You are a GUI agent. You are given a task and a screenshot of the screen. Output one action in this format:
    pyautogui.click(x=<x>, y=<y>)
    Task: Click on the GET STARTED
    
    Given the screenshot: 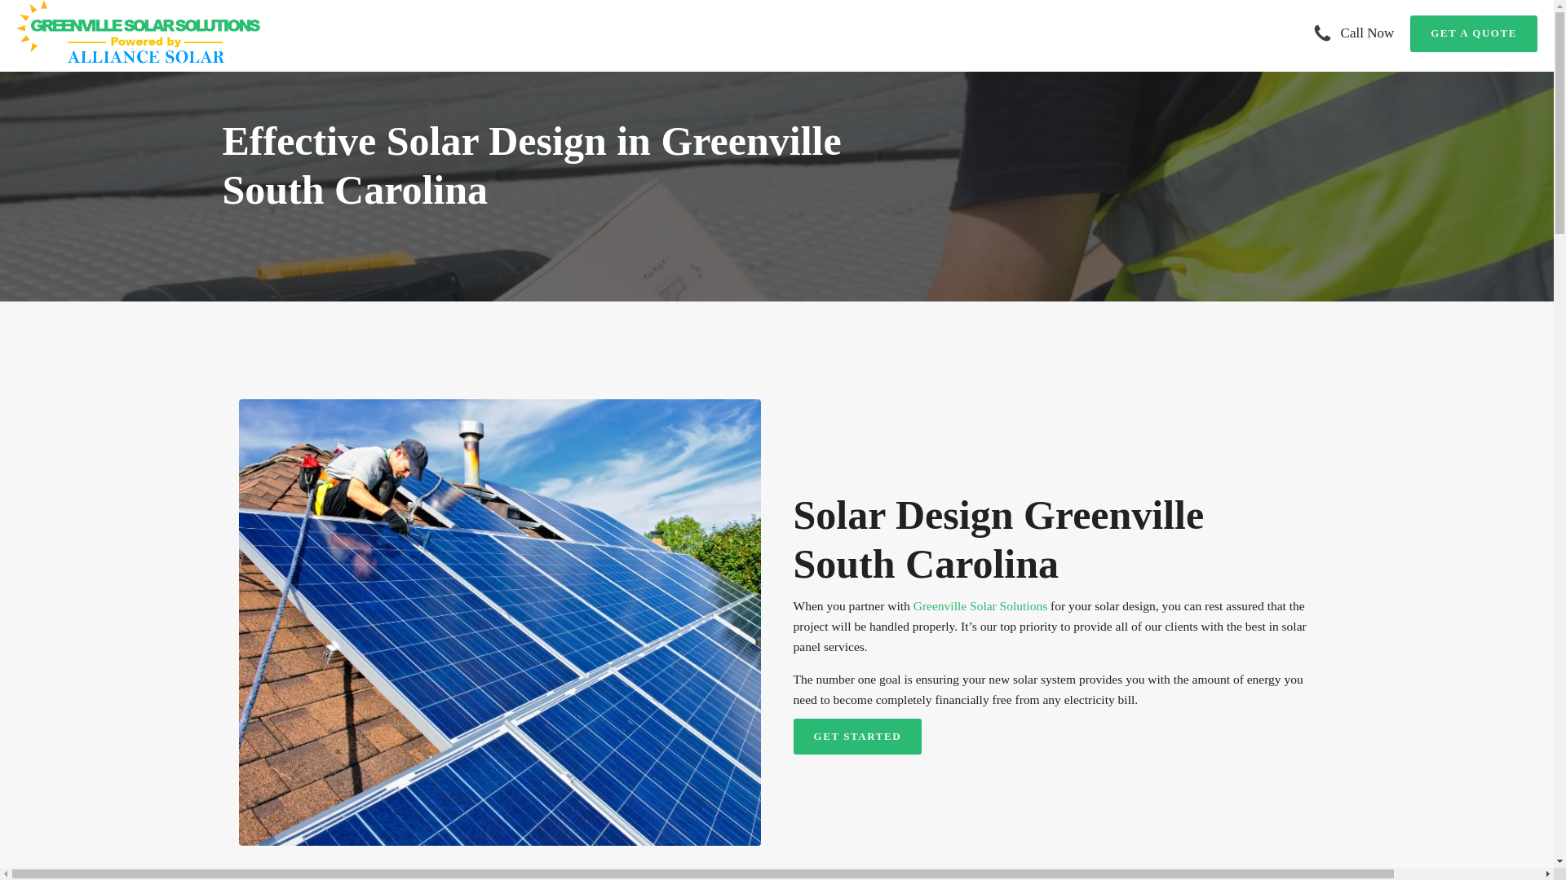 What is the action you would take?
    pyautogui.click(x=856, y=737)
    